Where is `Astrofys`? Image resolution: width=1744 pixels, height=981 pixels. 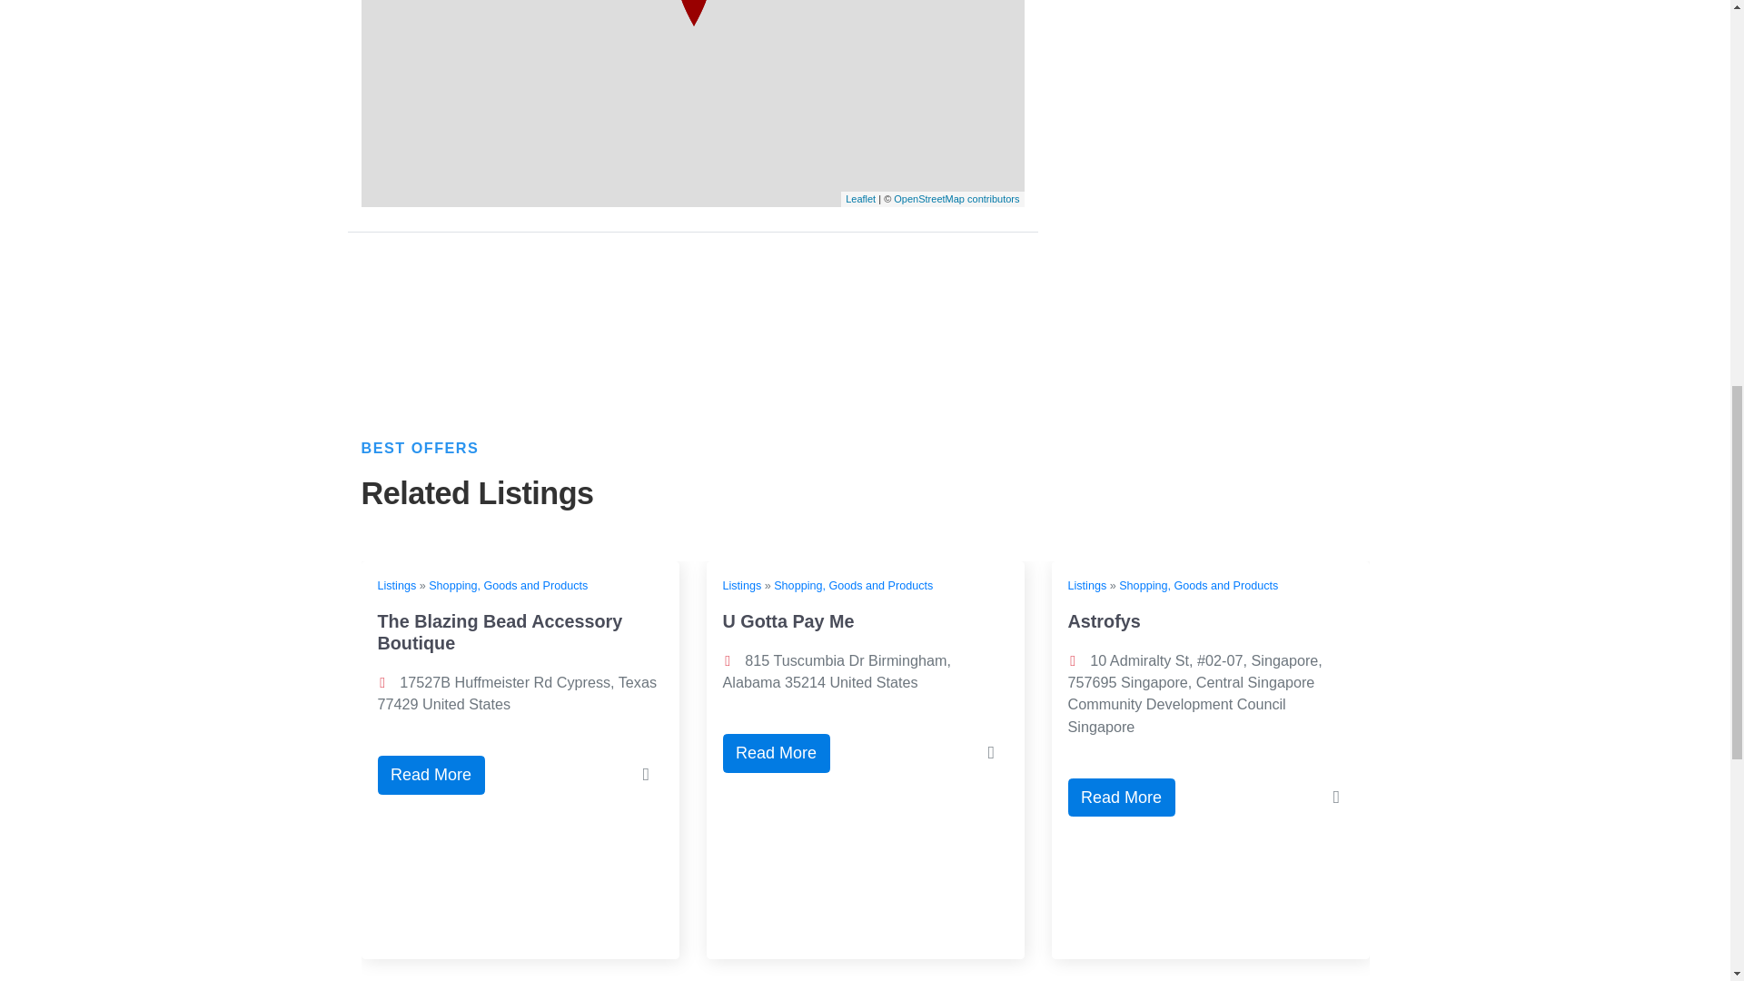 Astrofys is located at coordinates (1104, 621).